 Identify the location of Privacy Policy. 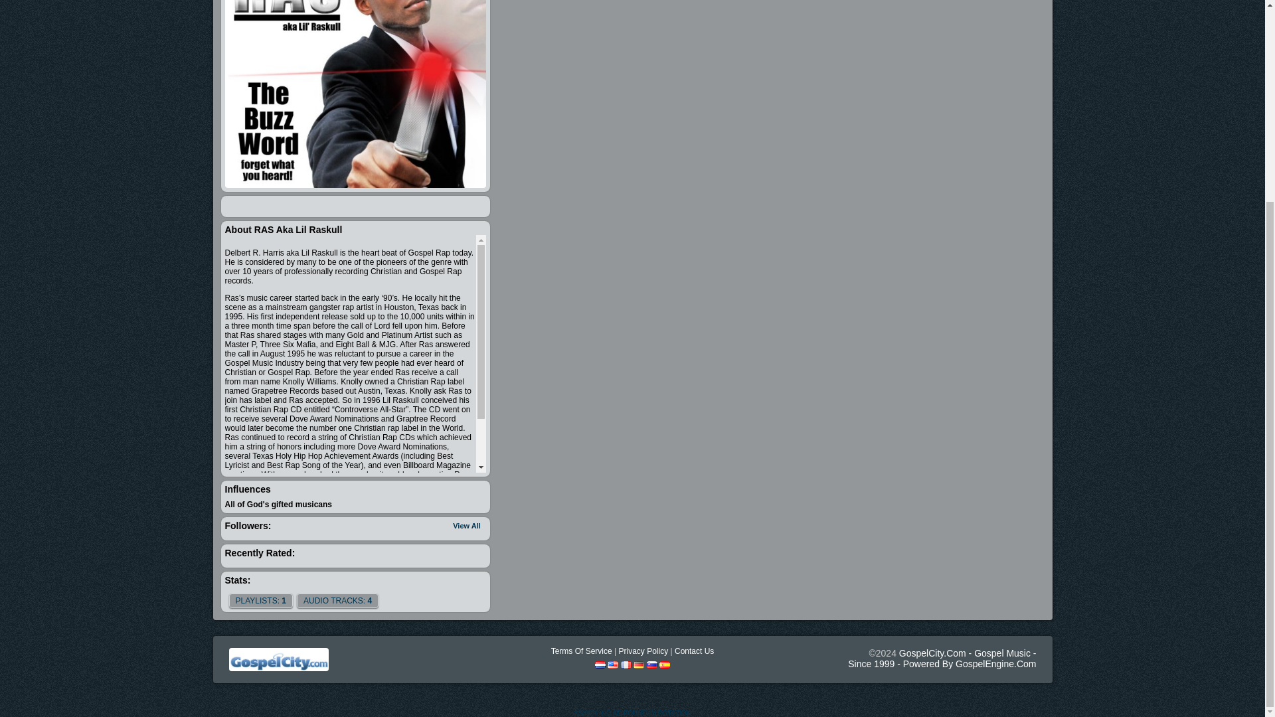
(643, 651).